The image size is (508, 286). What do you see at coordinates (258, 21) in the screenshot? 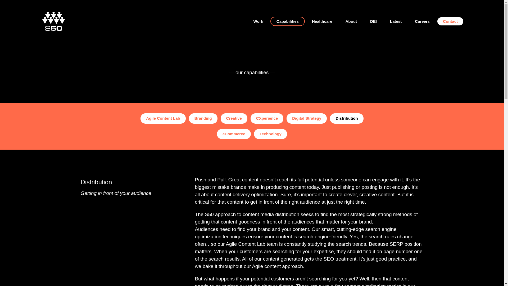
I see `Work` at bounding box center [258, 21].